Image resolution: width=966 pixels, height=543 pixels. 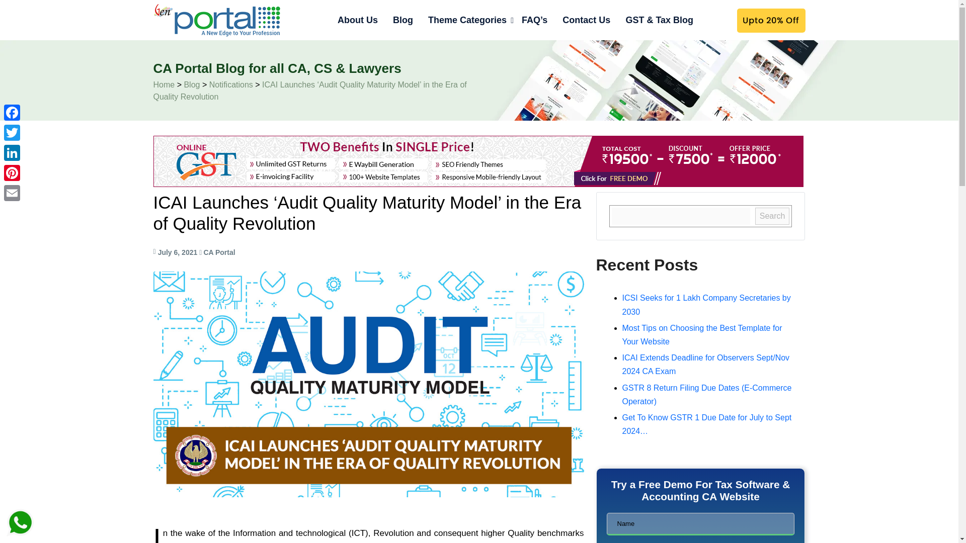 I want to click on Quote Now, so click(x=770, y=20).